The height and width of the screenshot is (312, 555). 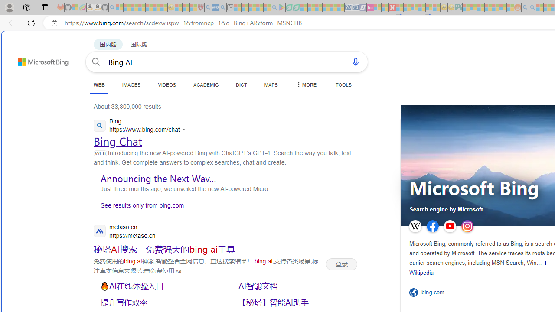 What do you see at coordinates (296, 286) in the screenshot?
I see `SERP,5518` at bounding box center [296, 286].